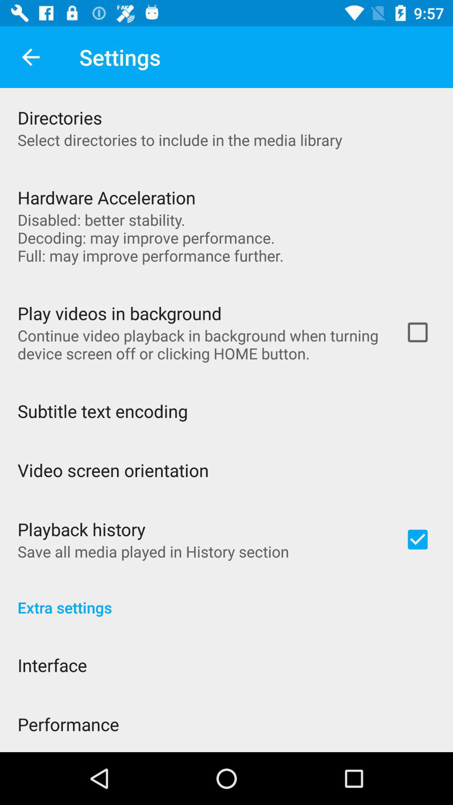 This screenshot has height=805, width=453. What do you see at coordinates (31, 57) in the screenshot?
I see `click app next to settings` at bounding box center [31, 57].